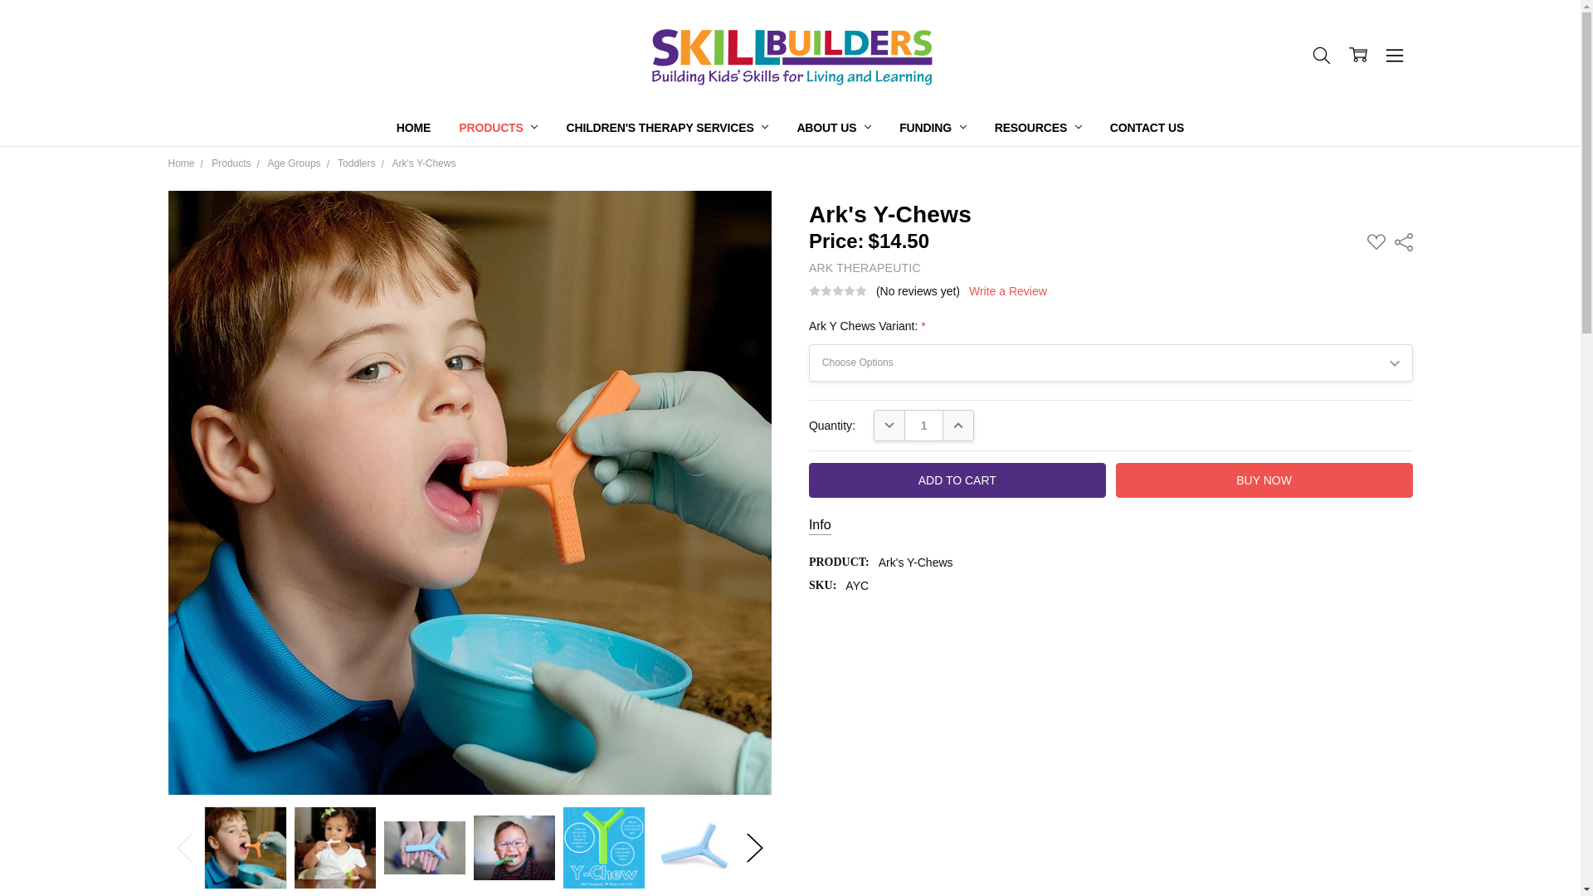 This screenshot has width=1593, height=896. Describe the element at coordinates (334, 848) in the screenshot. I see `Ark's Y-Chews` at that location.